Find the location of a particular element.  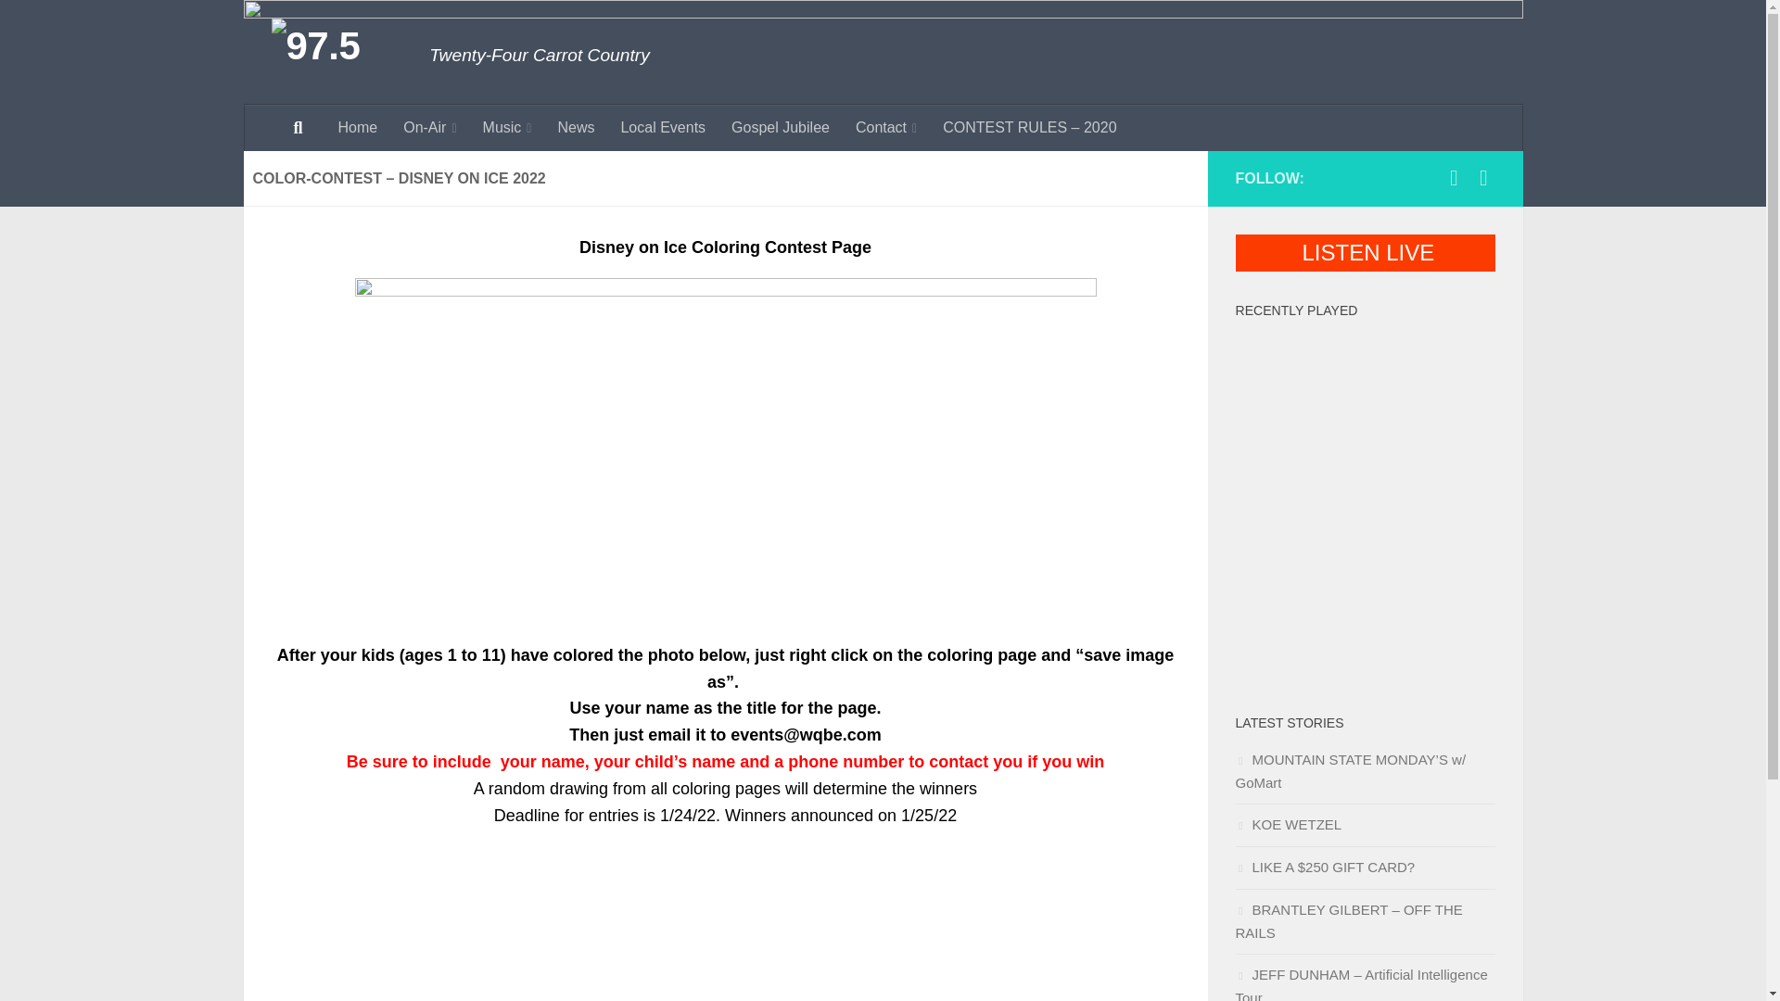

Music is located at coordinates (506, 128).